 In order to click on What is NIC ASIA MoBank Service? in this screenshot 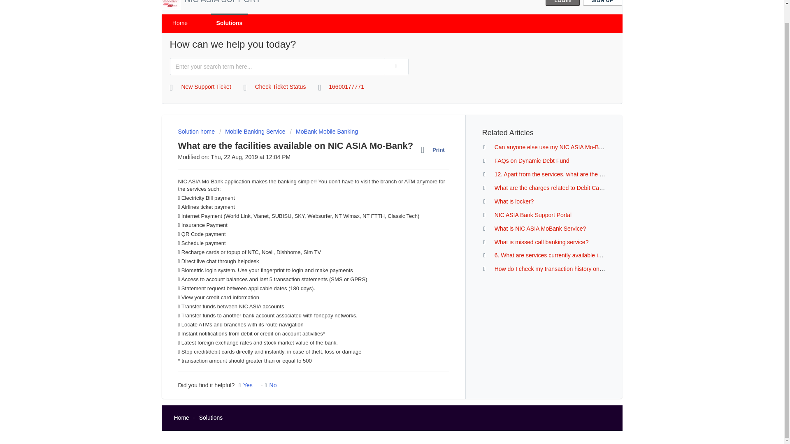, I will do `click(540, 228)`.